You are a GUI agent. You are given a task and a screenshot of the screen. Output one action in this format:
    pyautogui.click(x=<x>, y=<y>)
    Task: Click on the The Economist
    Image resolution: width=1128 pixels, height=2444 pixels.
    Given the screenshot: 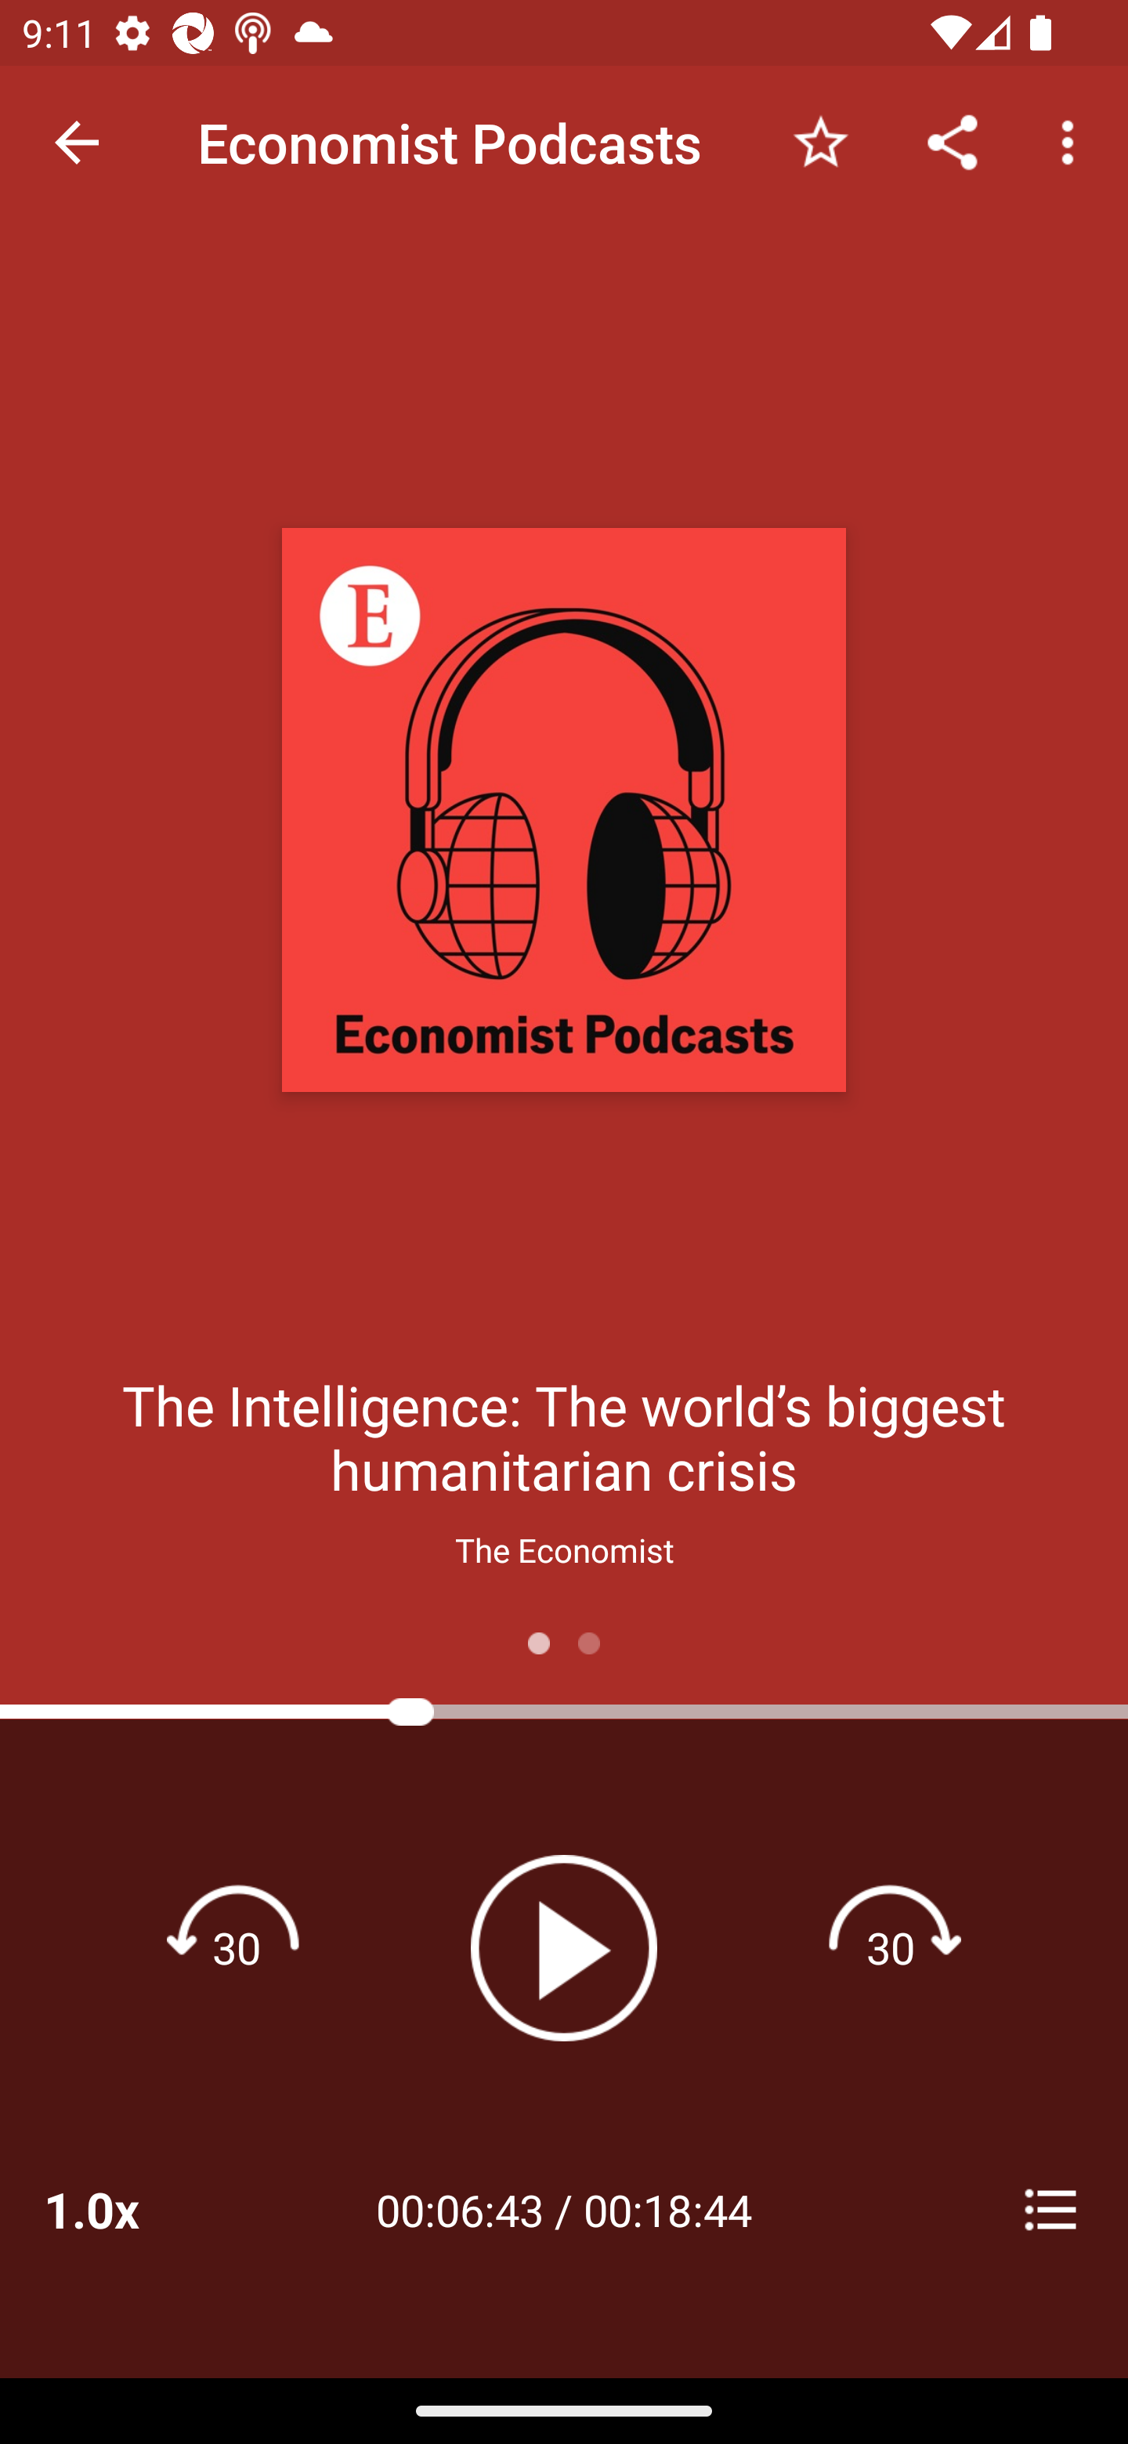 What is the action you would take?
    pyautogui.click(x=564, y=1549)
    